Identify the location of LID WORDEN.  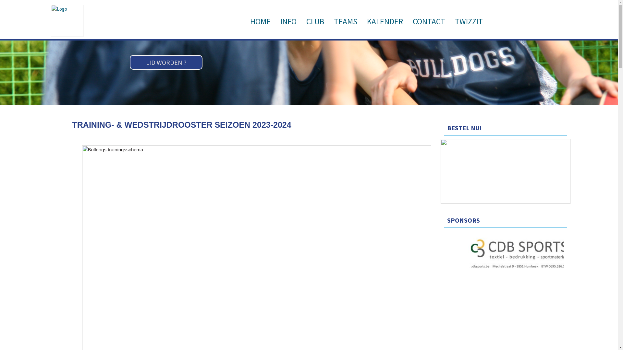
(164, 62).